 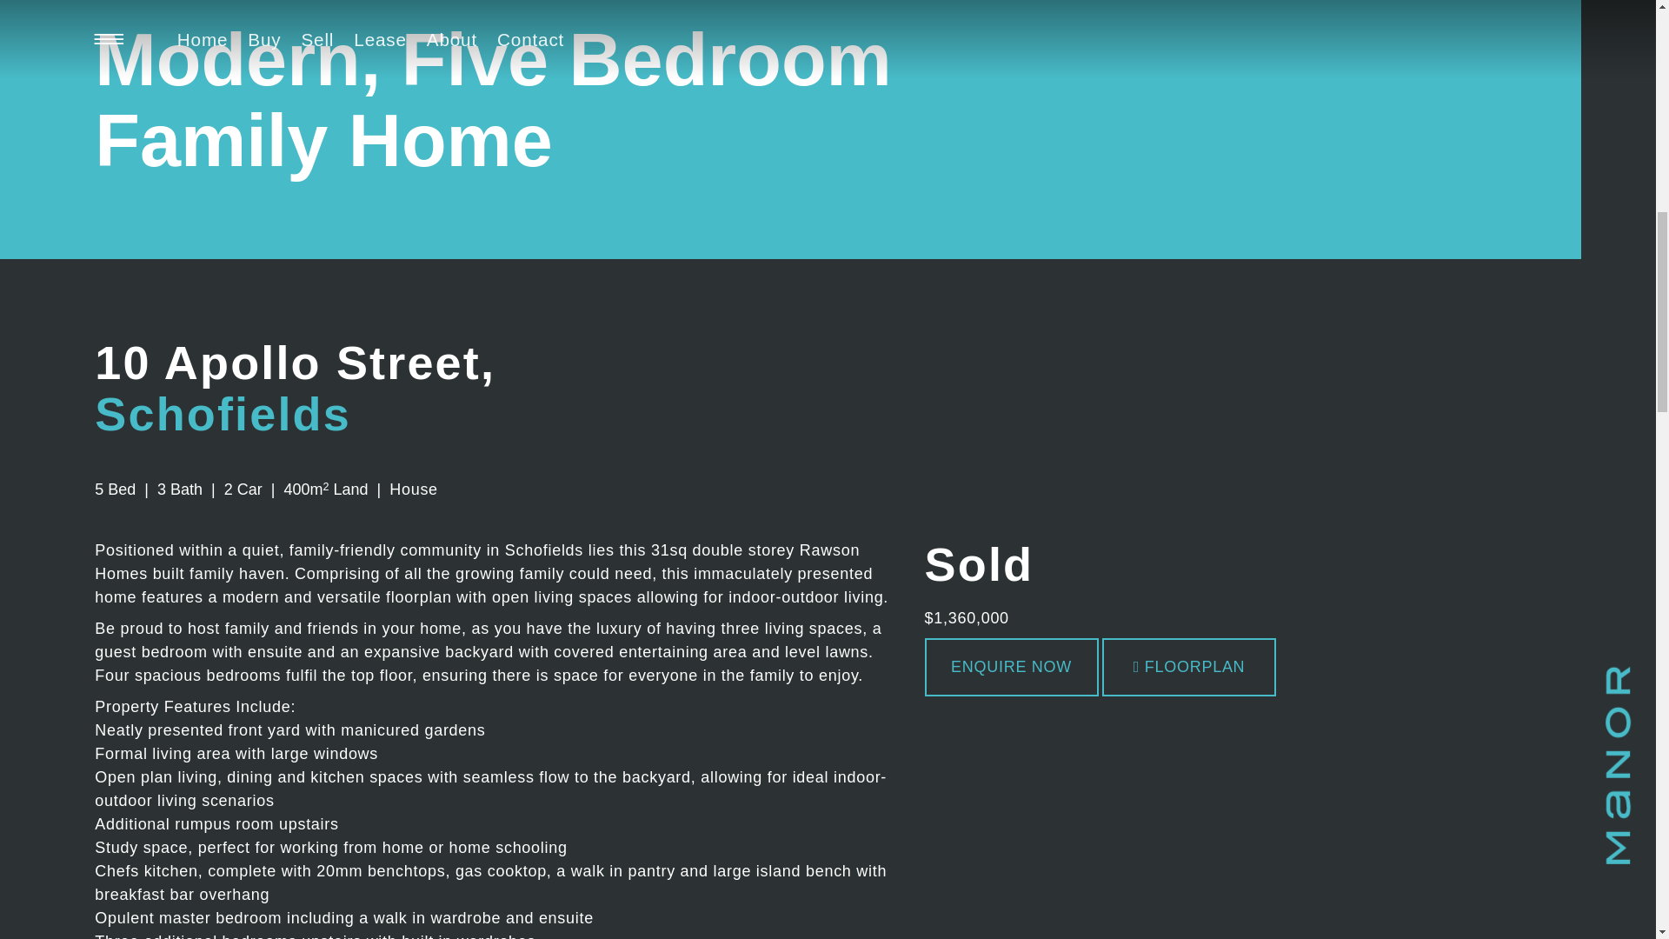 What do you see at coordinates (1011, 668) in the screenshot?
I see `ENQUIRE NOW` at bounding box center [1011, 668].